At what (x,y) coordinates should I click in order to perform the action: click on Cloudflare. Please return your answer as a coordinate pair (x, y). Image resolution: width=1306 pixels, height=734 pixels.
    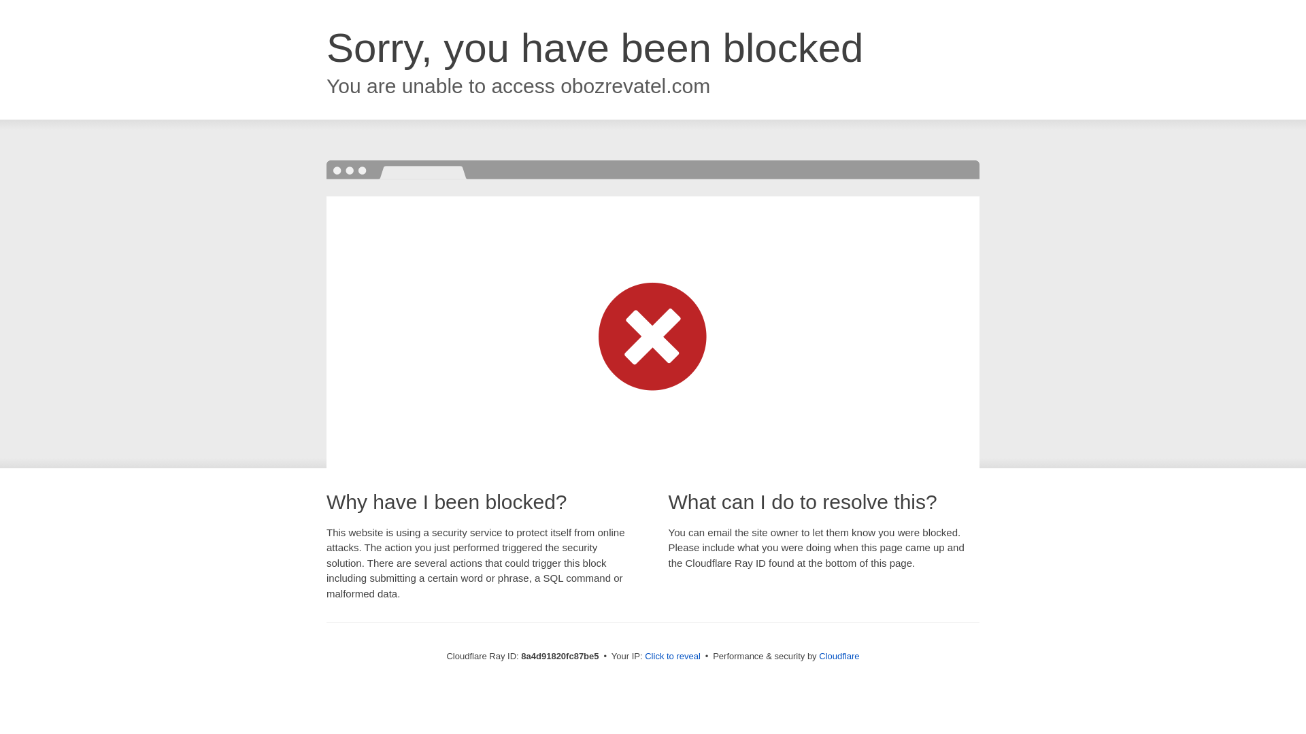
    Looking at the image, I should click on (839, 656).